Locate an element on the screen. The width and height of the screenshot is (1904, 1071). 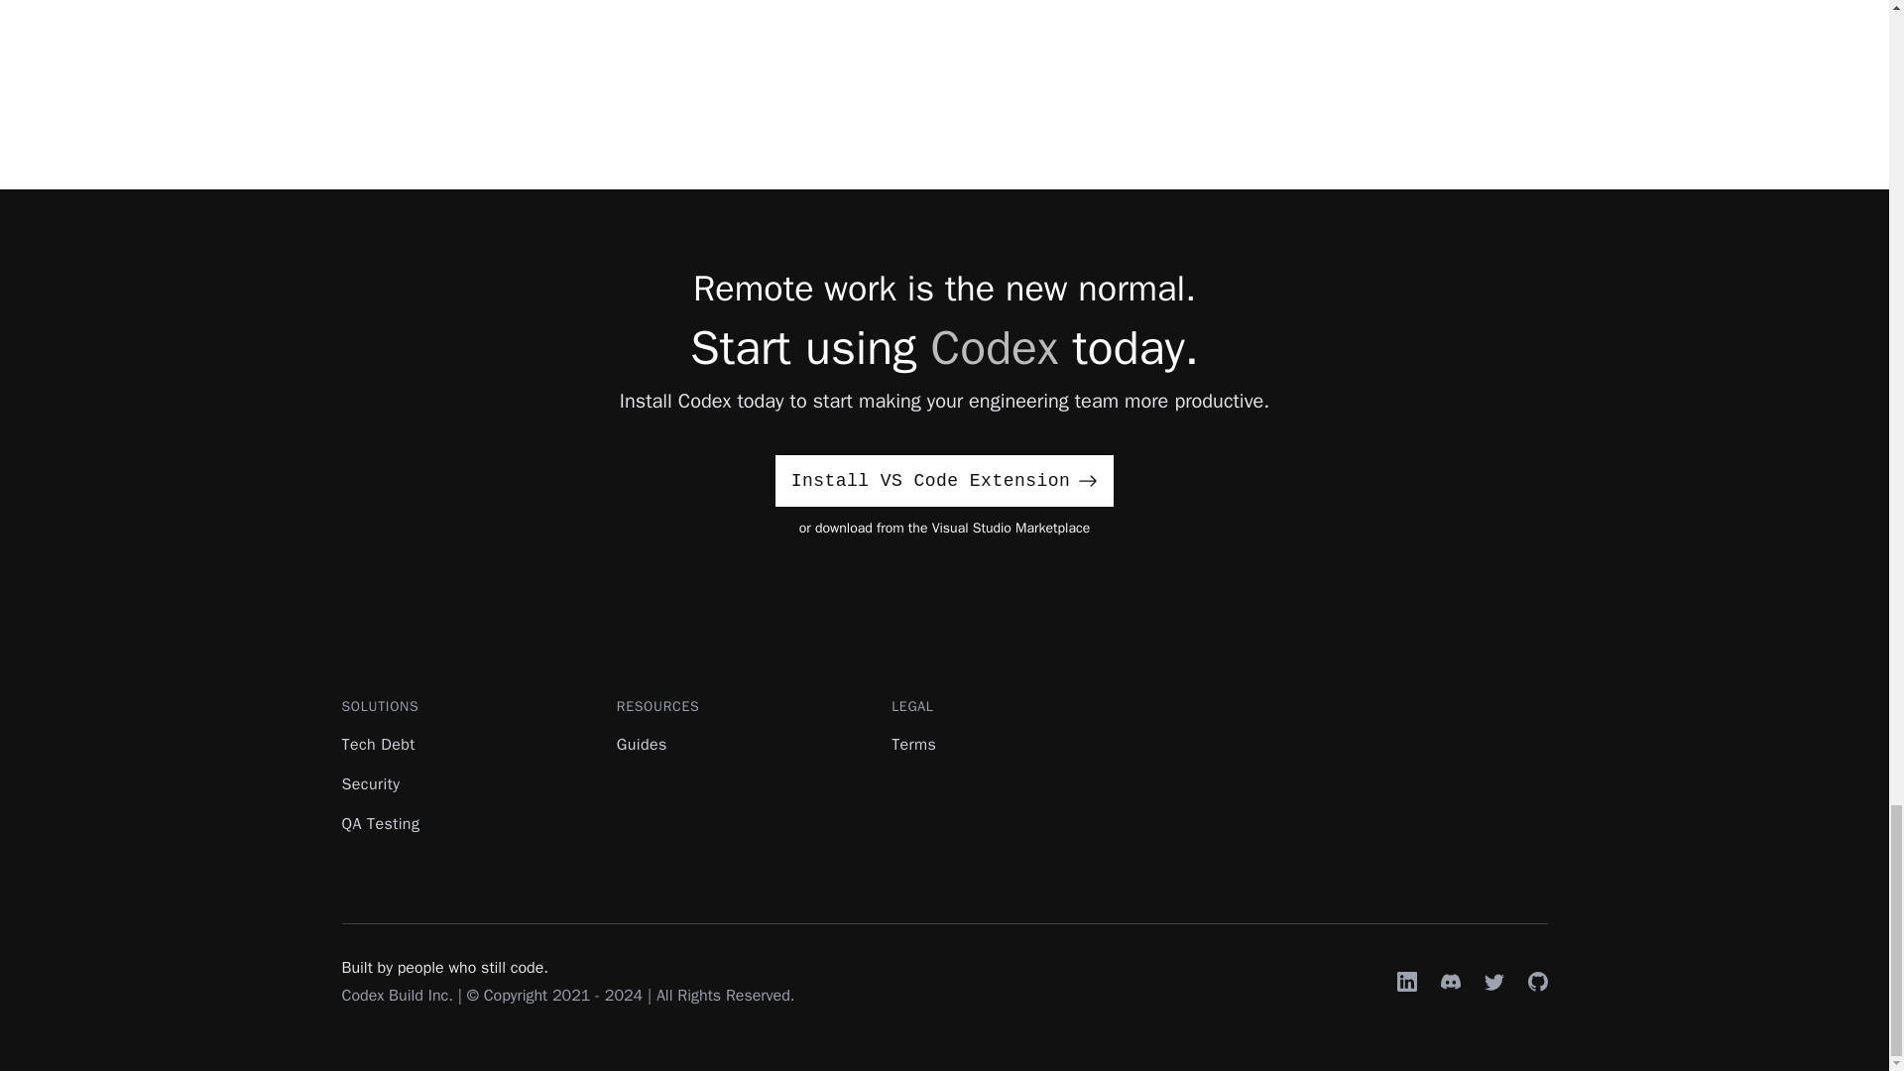
Discord is located at coordinates (1450, 982).